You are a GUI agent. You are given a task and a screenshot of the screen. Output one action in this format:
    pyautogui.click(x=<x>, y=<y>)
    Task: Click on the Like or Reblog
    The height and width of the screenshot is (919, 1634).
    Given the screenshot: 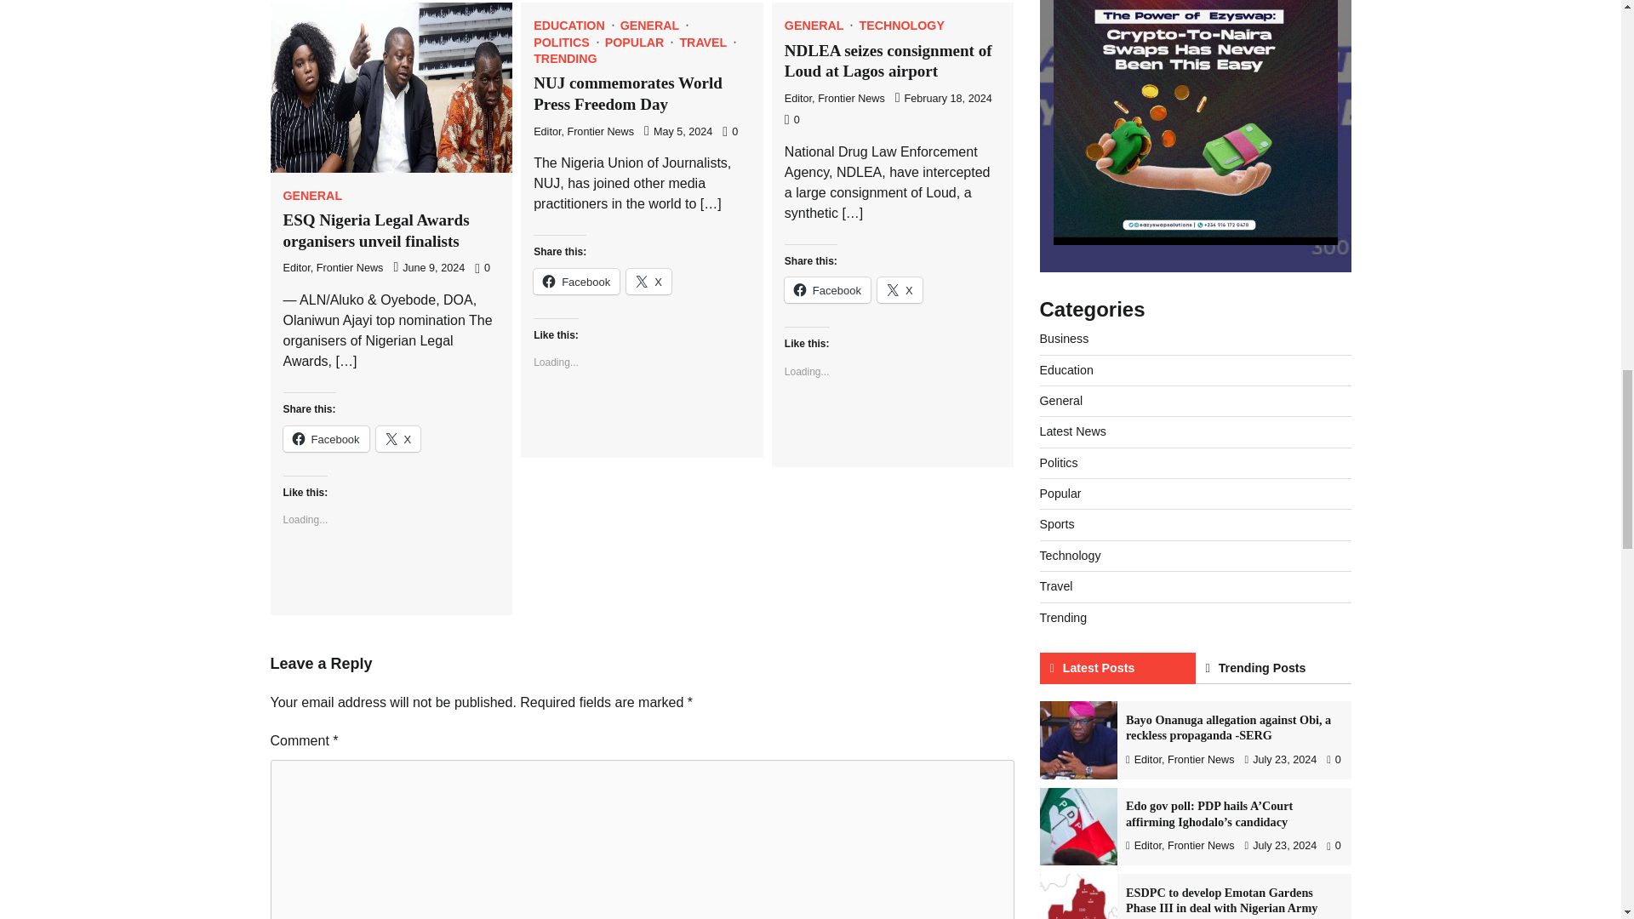 What is the action you would take?
    pyautogui.click(x=391, y=579)
    